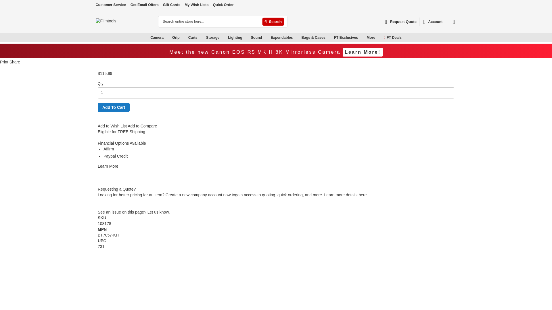 Image resolution: width=552 pixels, height=310 pixels. Describe the element at coordinates (196, 5) in the screenshot. I see `My Wish Lists` at that location.